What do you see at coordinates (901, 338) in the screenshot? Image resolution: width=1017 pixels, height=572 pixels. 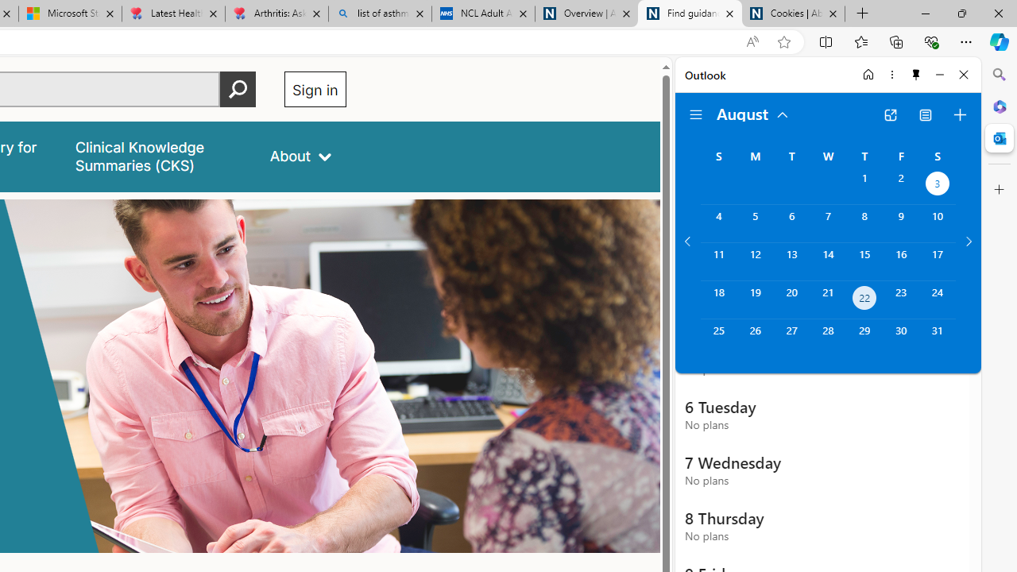 I see `Friday, August 30, 2024. ` at bounding box center [901, 338].